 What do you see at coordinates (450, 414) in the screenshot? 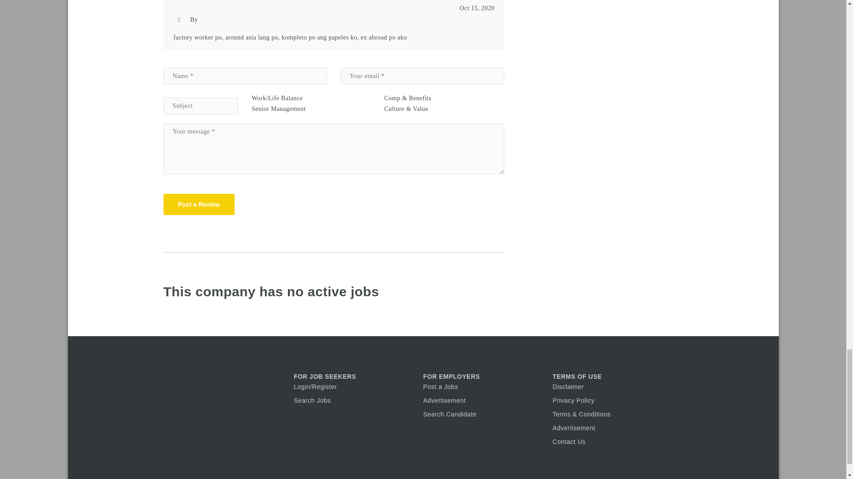
I see `Search Candidate` at bounding box center [450, 414].